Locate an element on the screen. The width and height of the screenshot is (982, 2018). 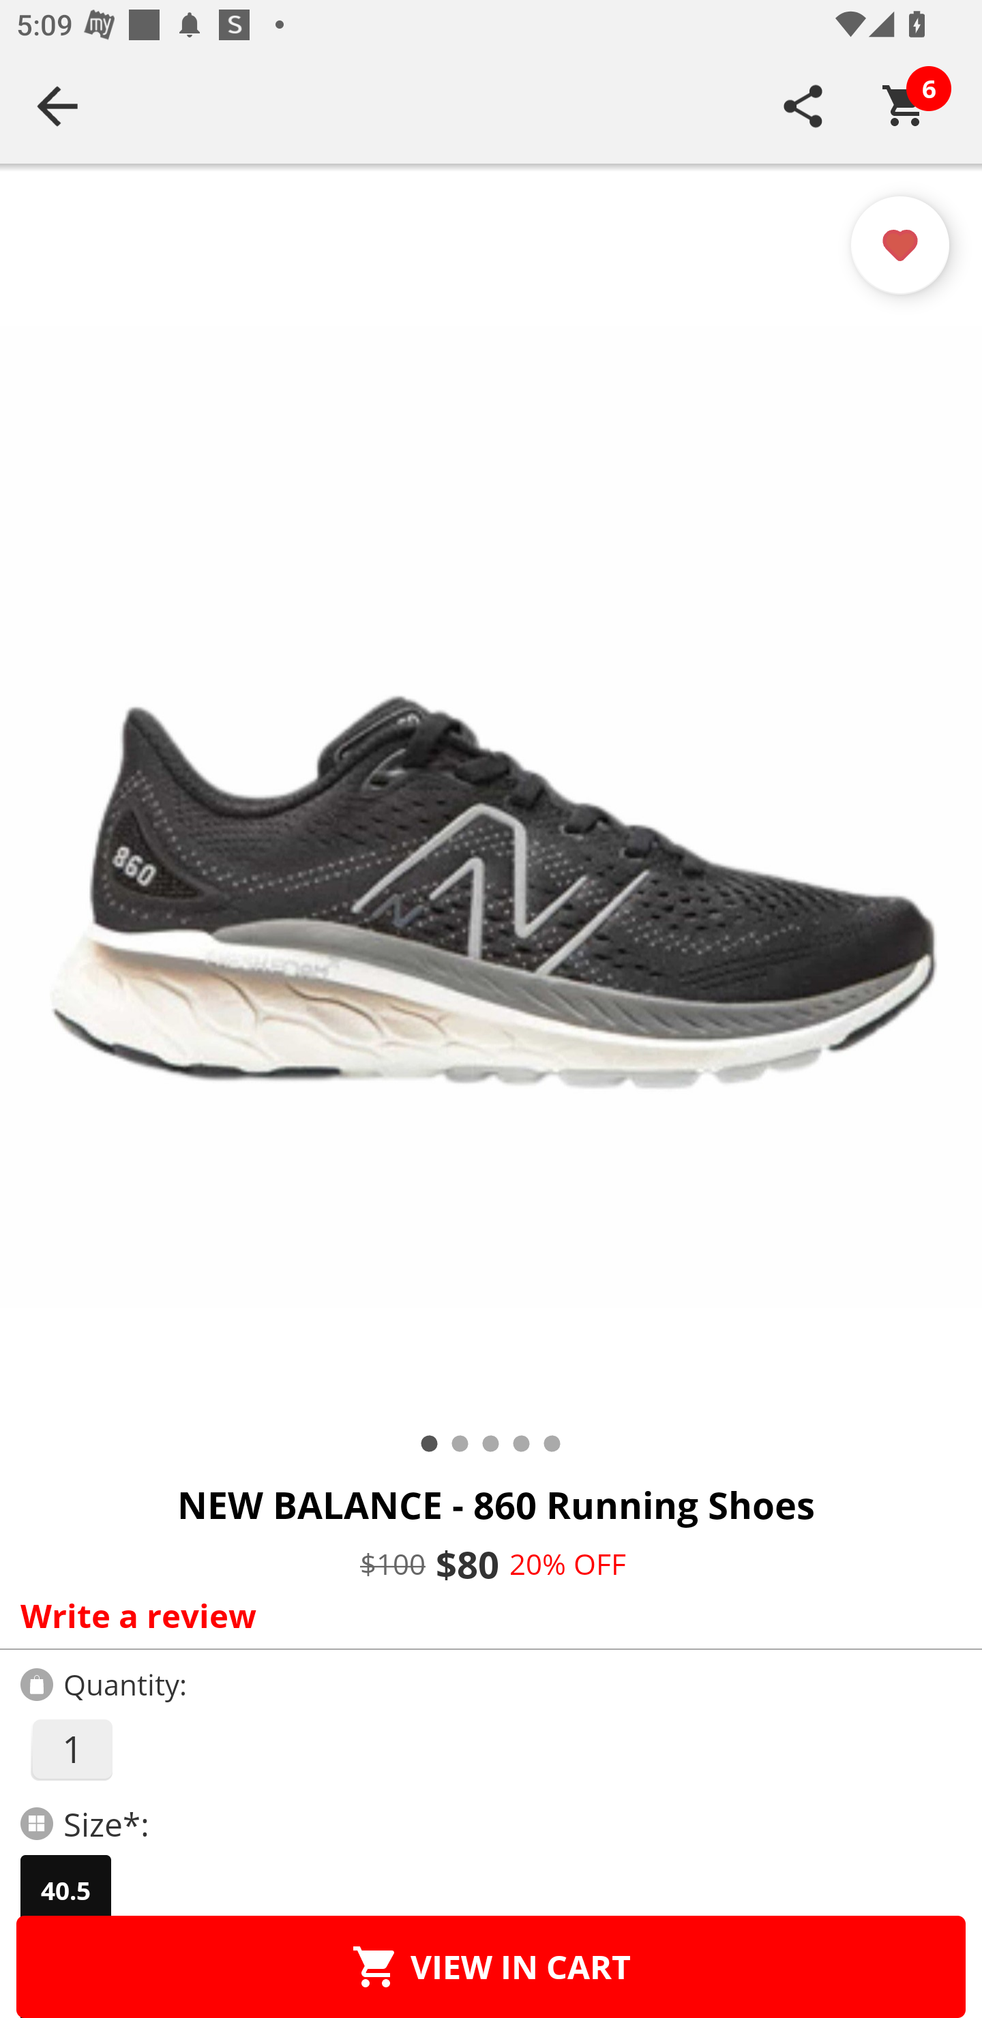
1 is located at coordinates (71, 1749).